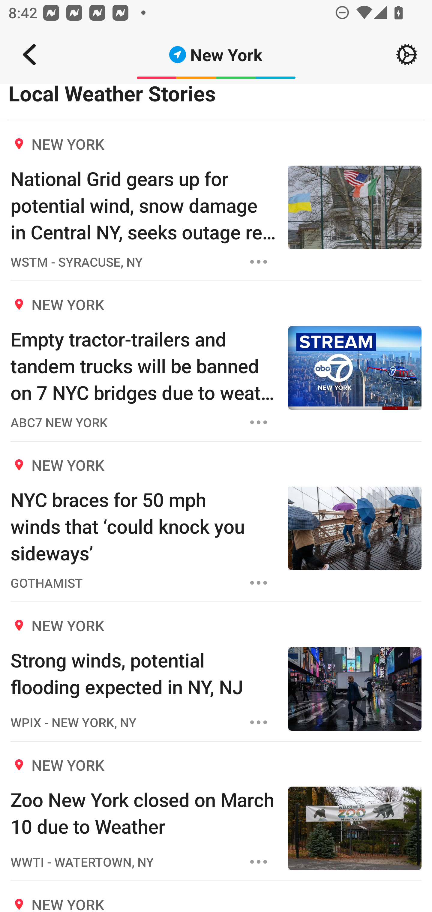 This screenshot has width=432, height=912. What do you see at coordinates (407, 55) in the screenshot?
I see `Setting` at bounding box center [407, 55].